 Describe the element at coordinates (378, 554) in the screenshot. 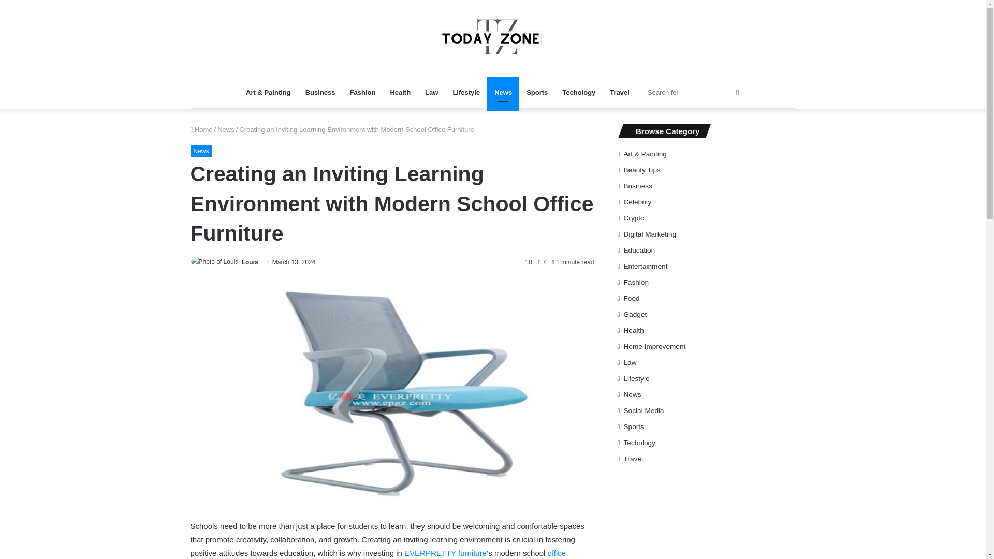

I see `office furniture` at that location.